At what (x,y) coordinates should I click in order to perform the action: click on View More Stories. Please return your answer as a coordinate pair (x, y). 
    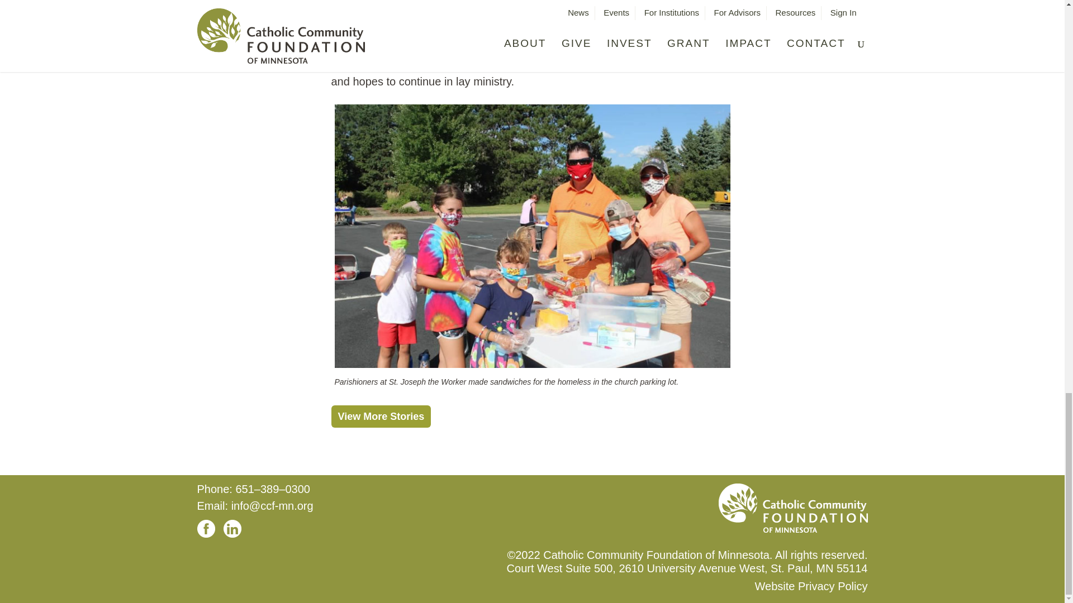
    Looking at the image, I should click on (381, 416).